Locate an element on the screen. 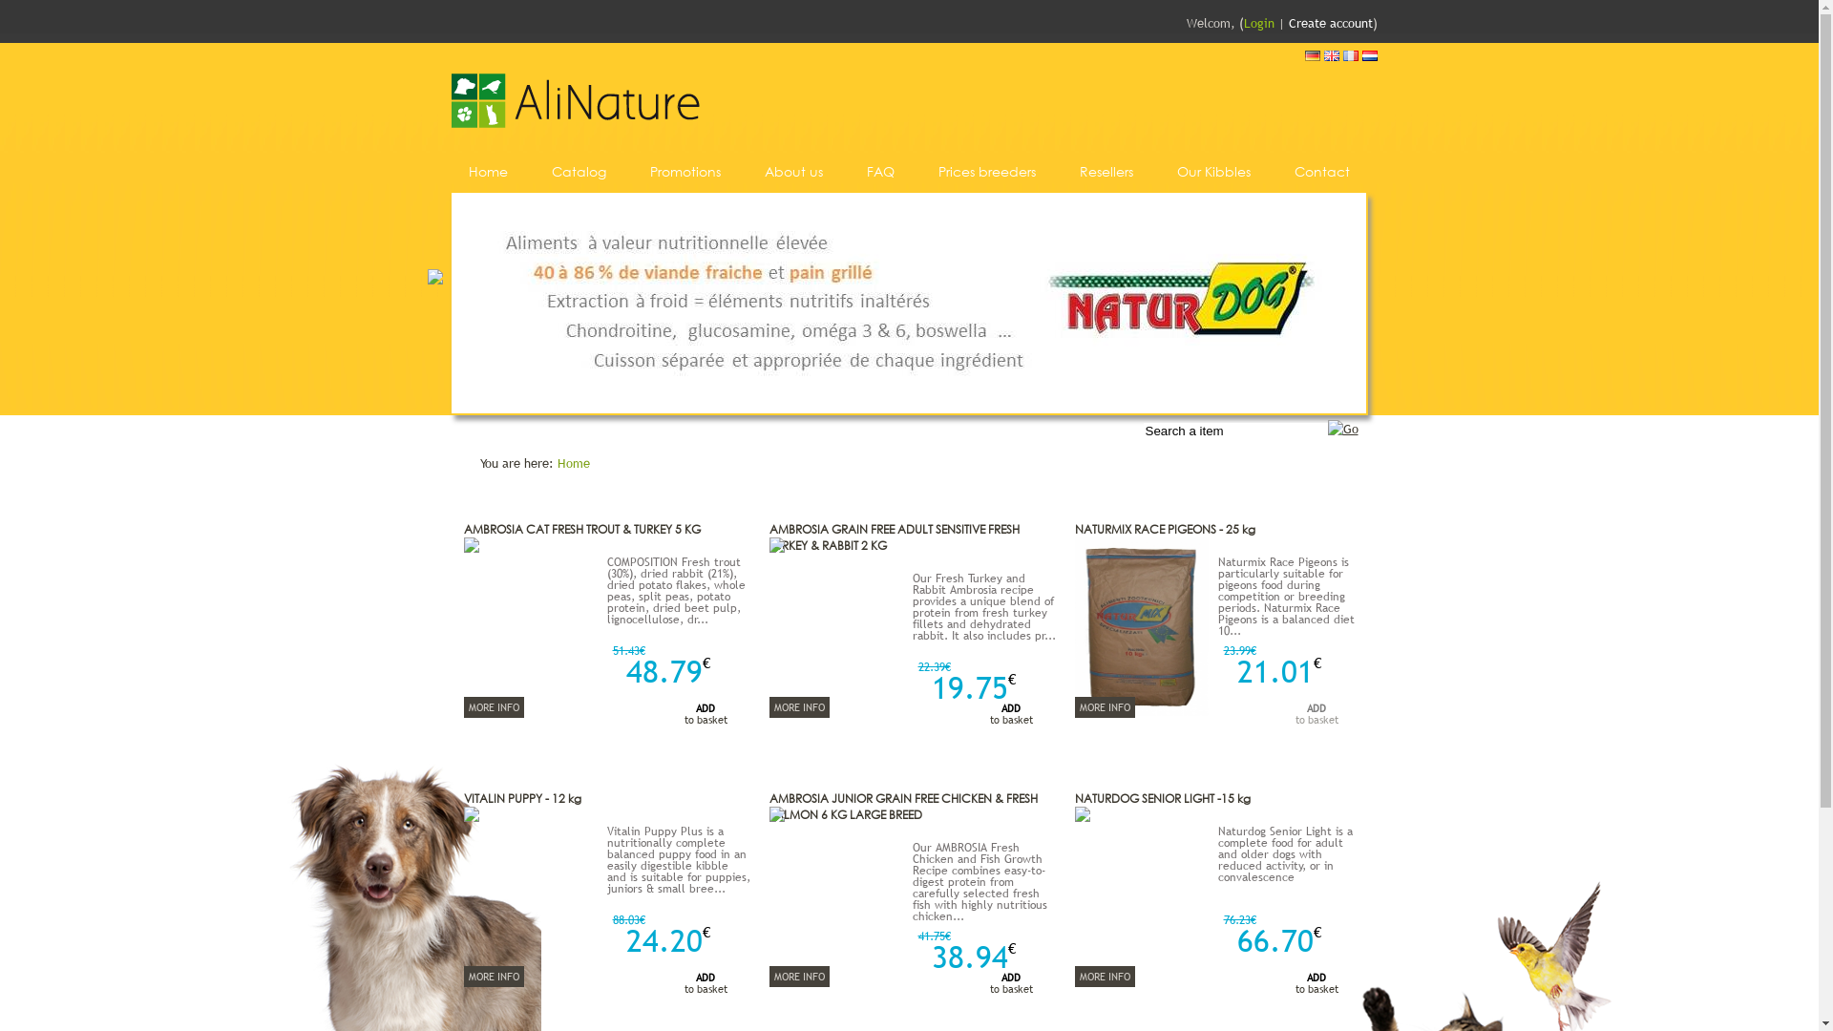 The height and width of the screenshot is (1031, 1833). More info about this product is located at coordinates (472, 817).